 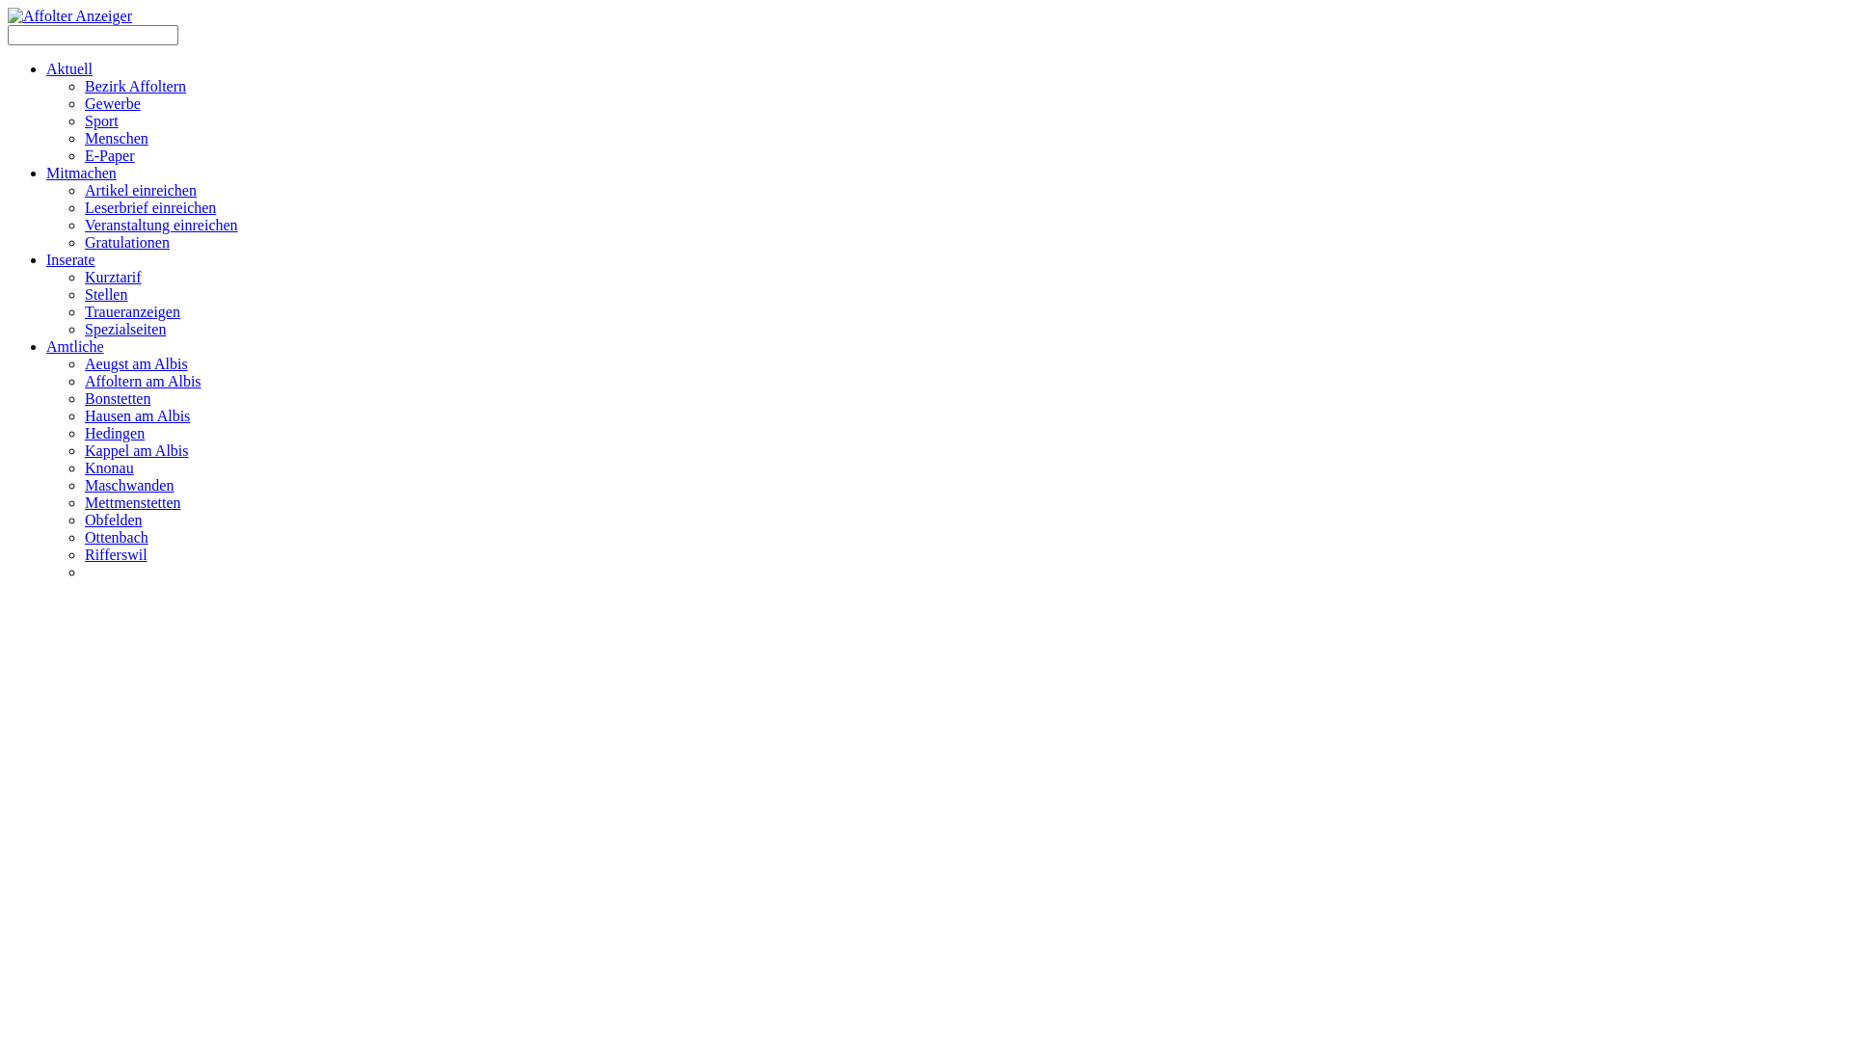 What do you see at coordinates (115, 434) in the screenshot?
I see `Hedingen` at bounding box center [115, 434].